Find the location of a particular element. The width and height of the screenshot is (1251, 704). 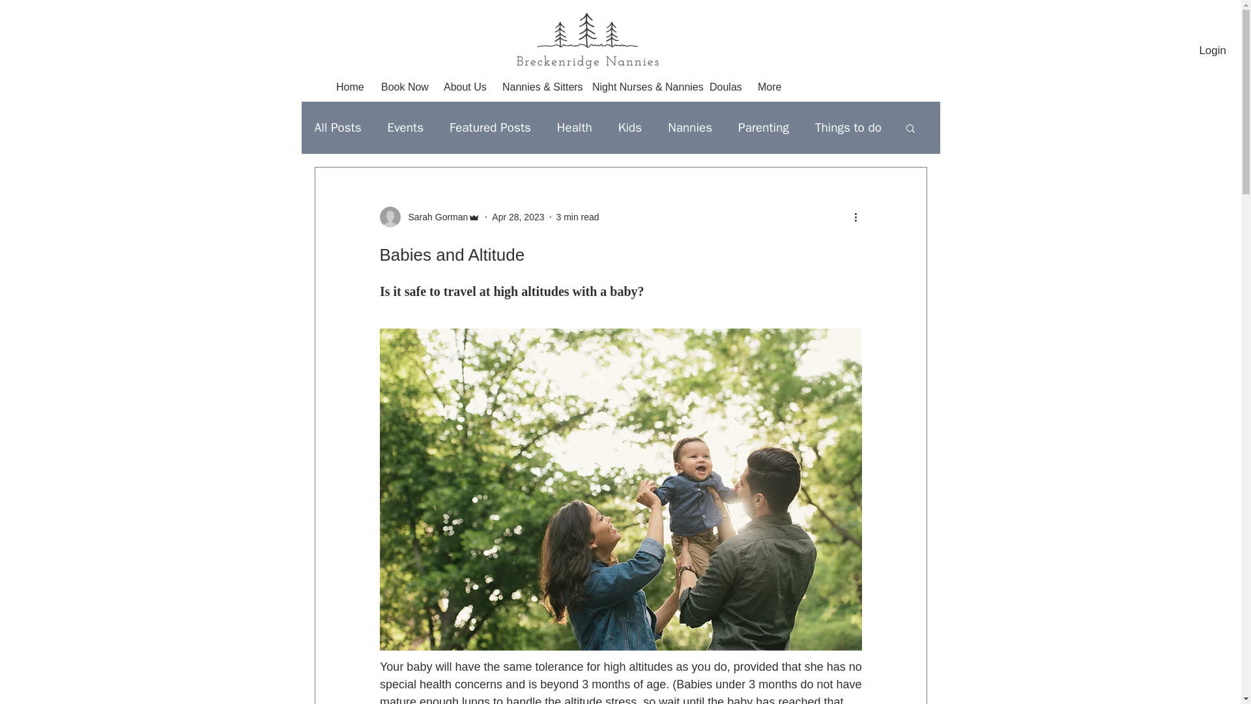

Featured Posts is located at coordinates (490, 128).